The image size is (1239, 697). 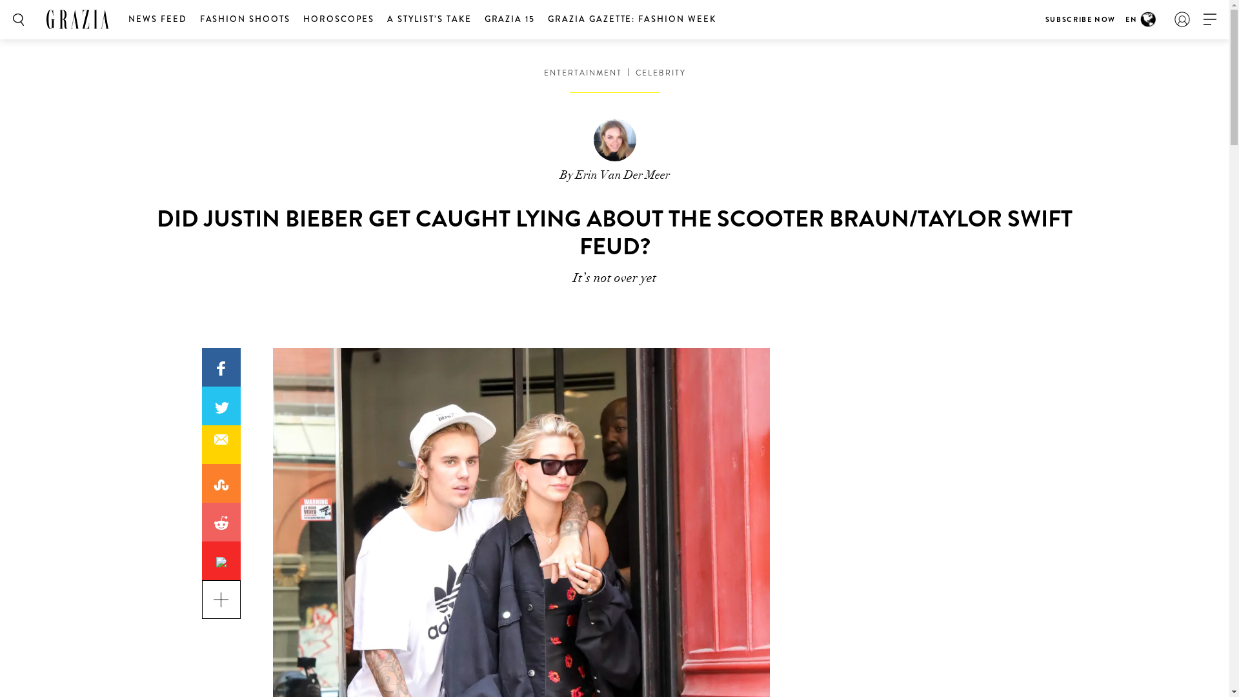 What do you see at coordinates (221, 407) in the screenshot?
I see `Twitter` at bounding box center [221, 407].